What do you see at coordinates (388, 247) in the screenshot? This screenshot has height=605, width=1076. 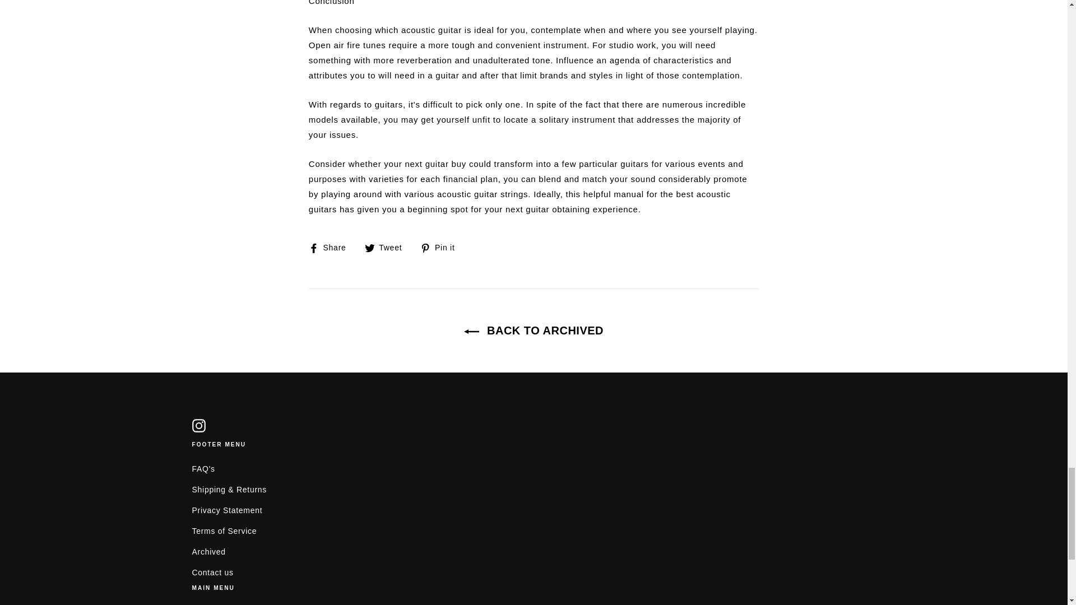 I see `Tweet on Twitter` at bounding box center [388, 247].